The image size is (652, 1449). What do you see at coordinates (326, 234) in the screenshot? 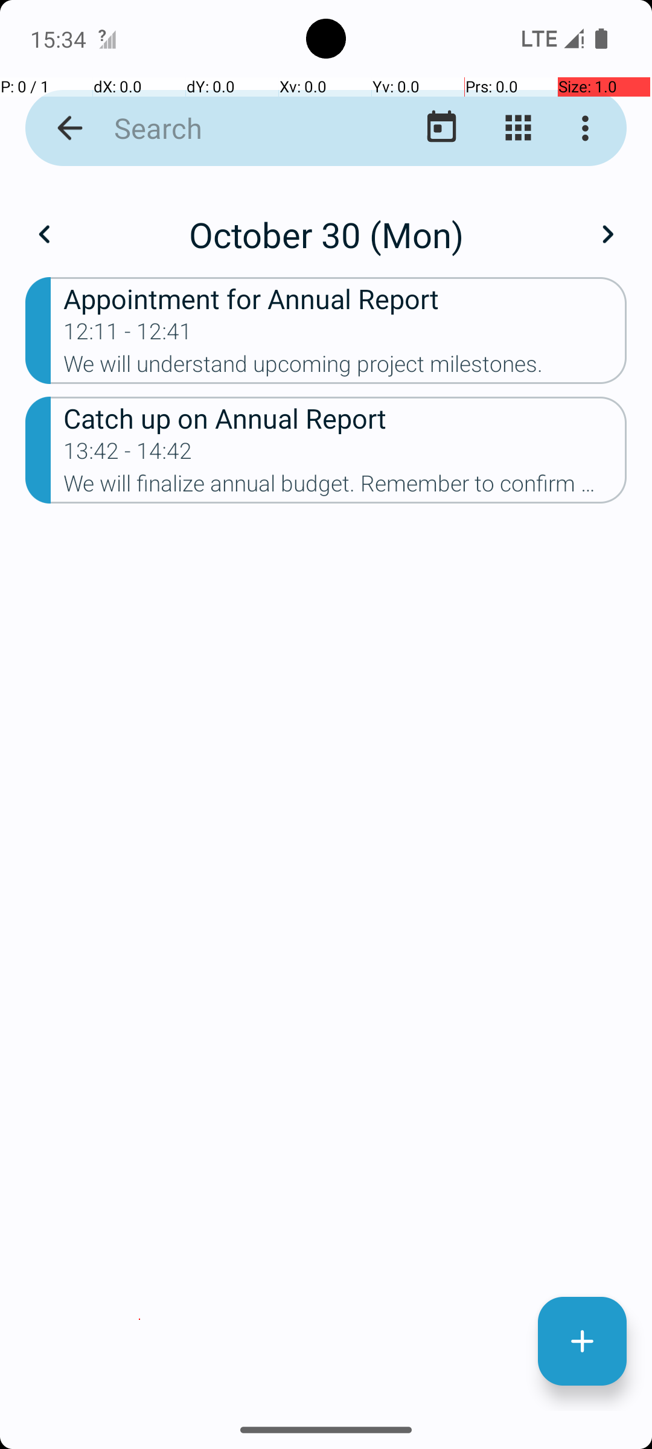
I see `October 30 (Mon)` at bounding box center [326, 234].